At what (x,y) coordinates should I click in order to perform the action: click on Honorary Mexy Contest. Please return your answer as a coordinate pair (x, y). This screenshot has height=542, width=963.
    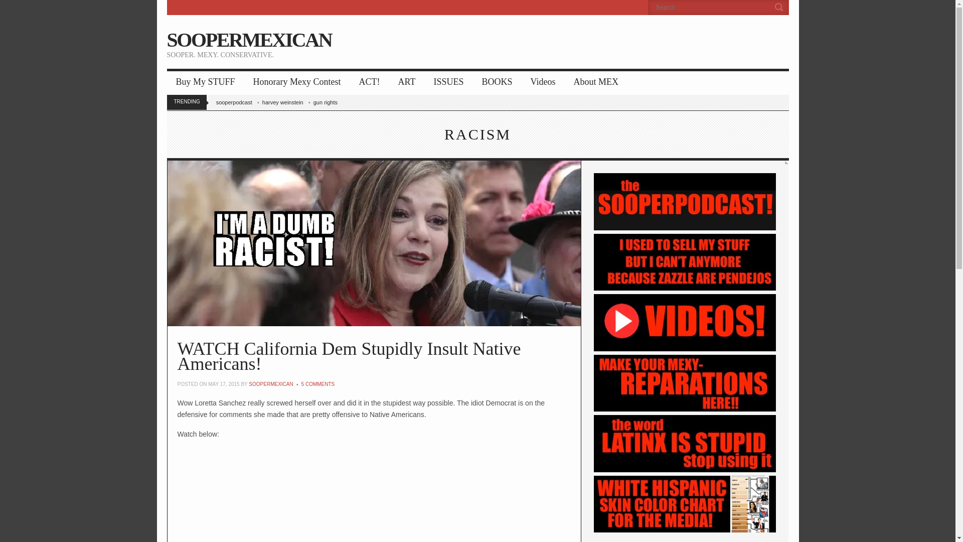
    Looking at the image, I should click on (297, 82).